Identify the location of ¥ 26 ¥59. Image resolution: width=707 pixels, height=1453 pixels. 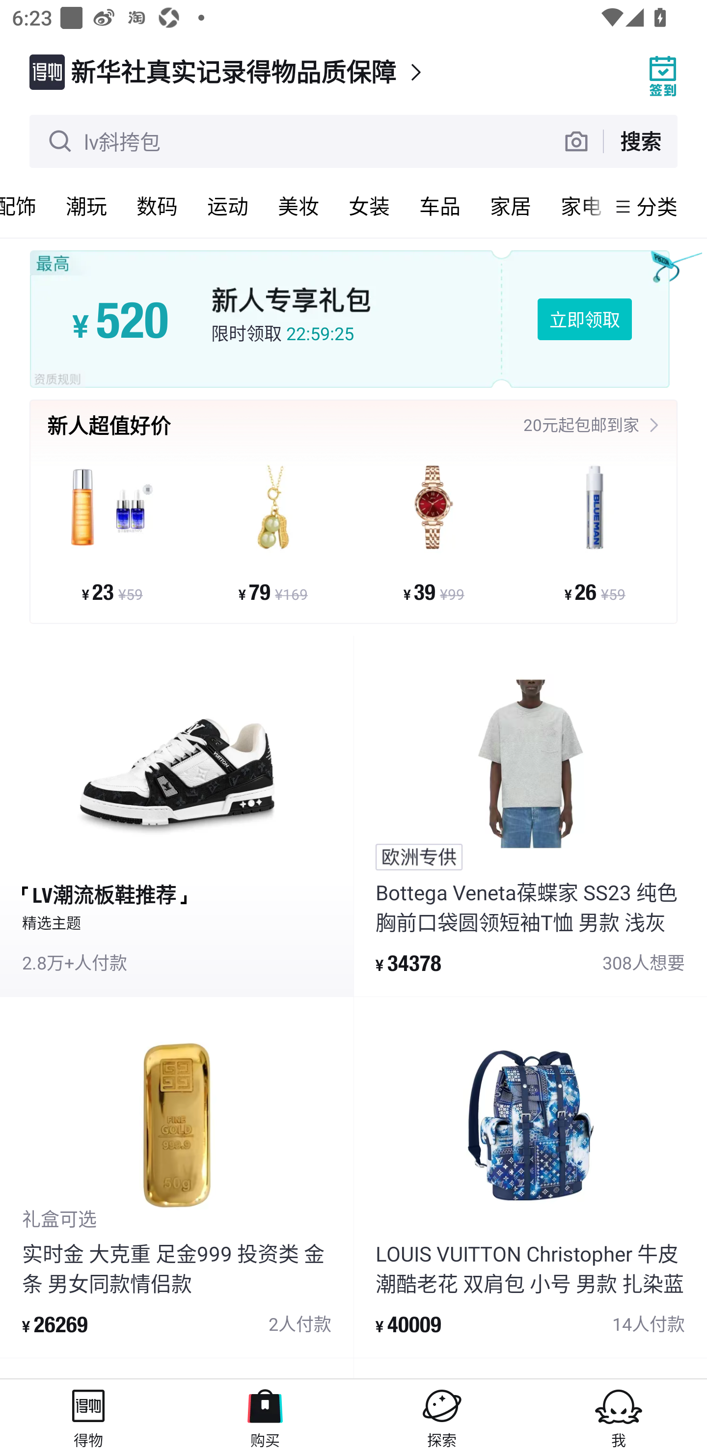
(594, 532).